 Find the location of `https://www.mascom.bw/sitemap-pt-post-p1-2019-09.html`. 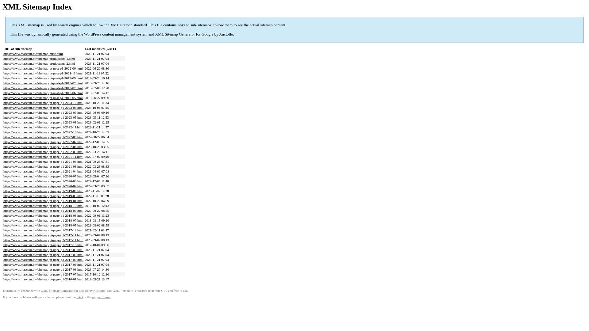

https://www.mascom.bw/sitemap-pt-post-p1-2019-09.html is located at coordinates (43, 78).